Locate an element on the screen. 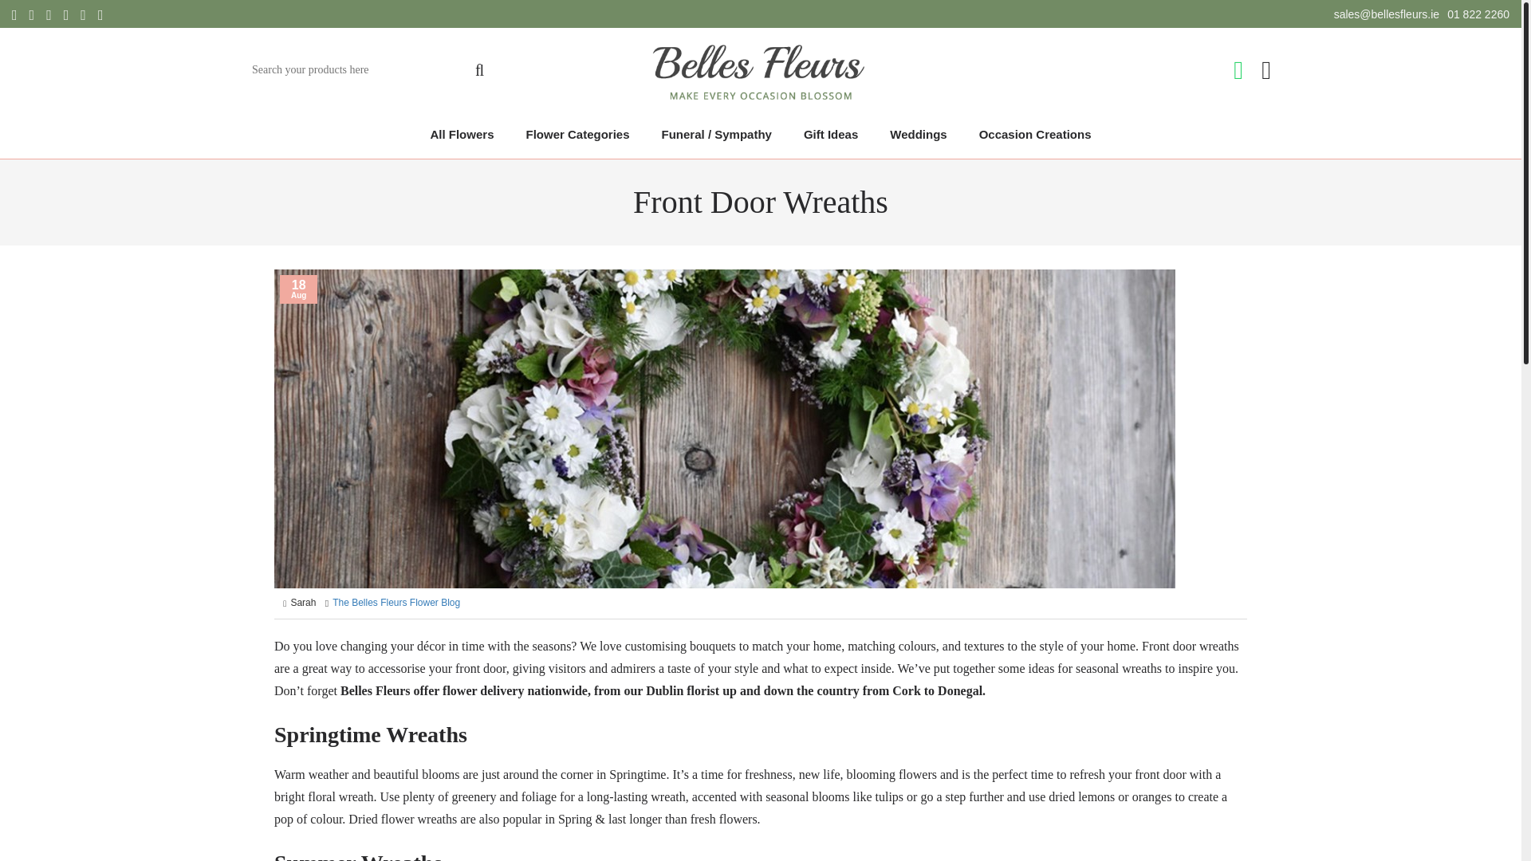 Image resolution: width=1531 pixels, height=861 pixels. Flower Categories is located at coordinates (577, 134).